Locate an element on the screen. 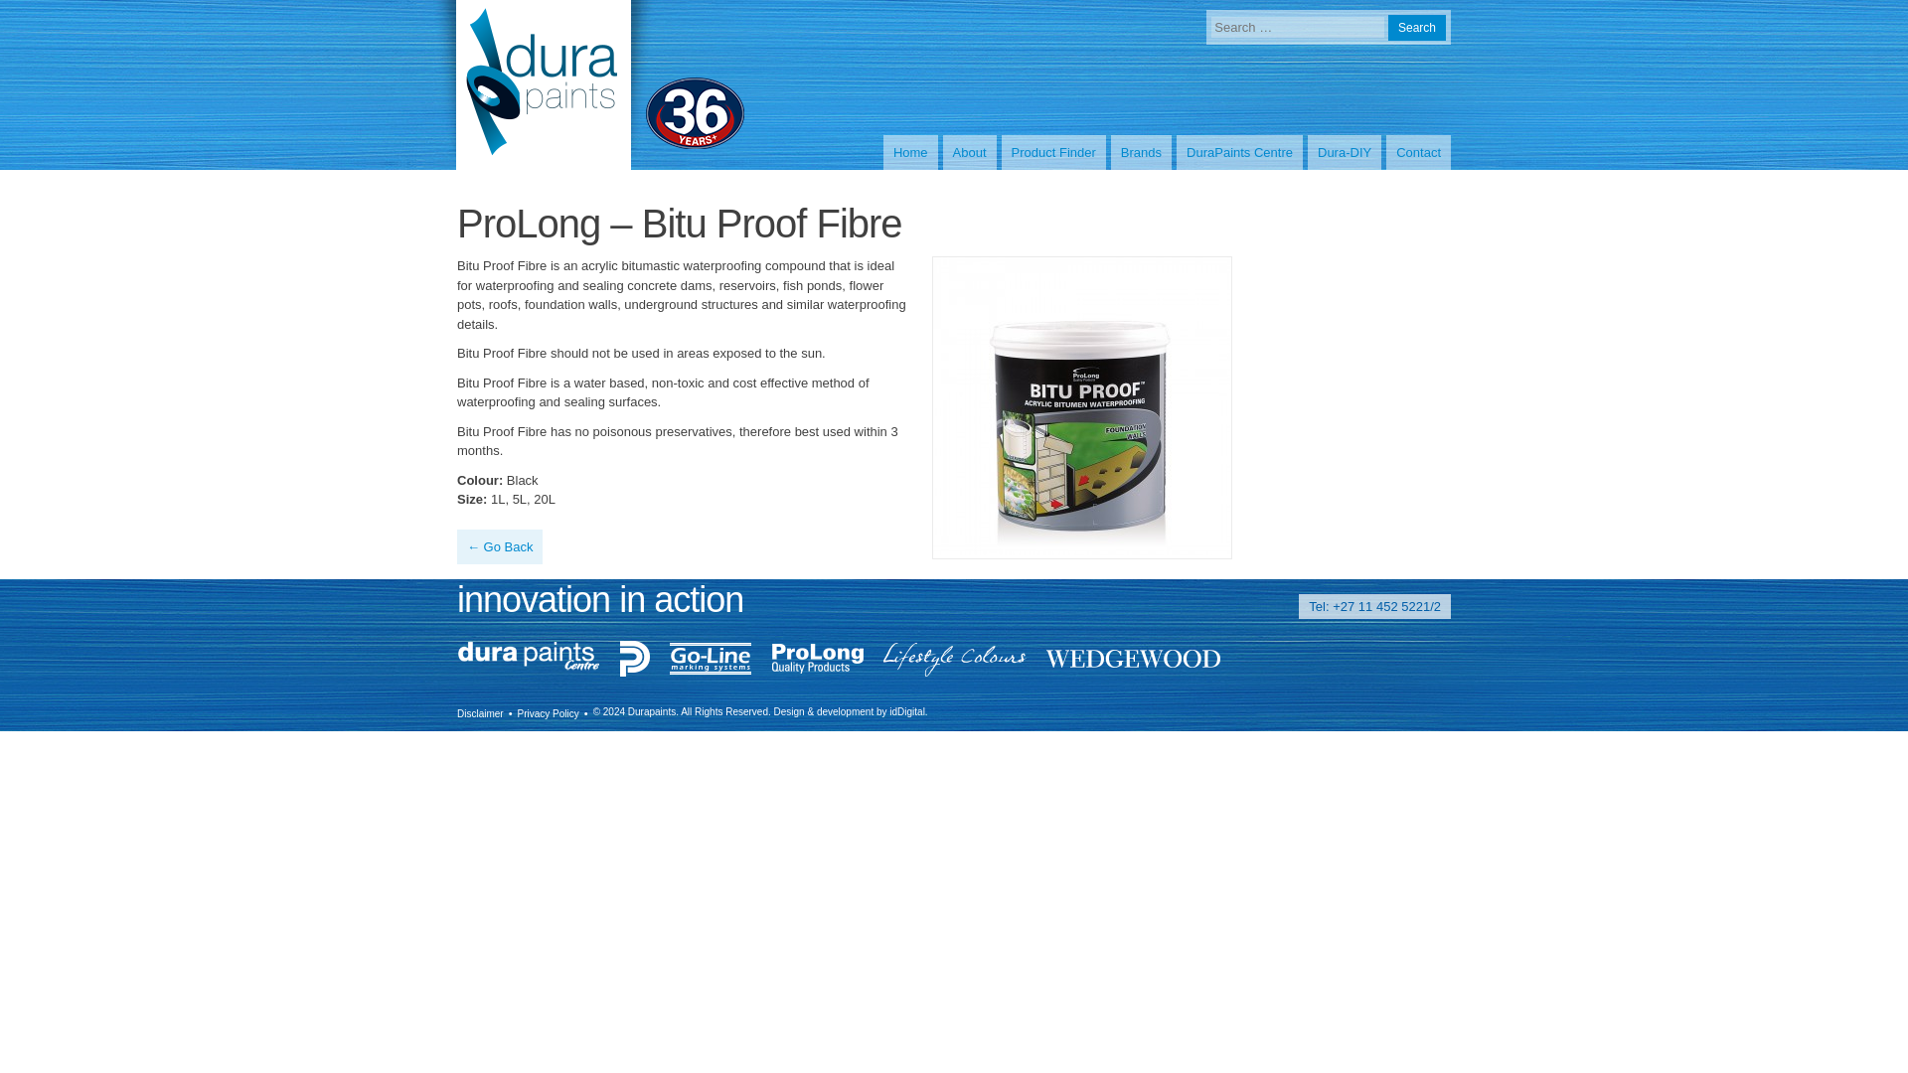  Brands is located at coordinates (1141, 153).